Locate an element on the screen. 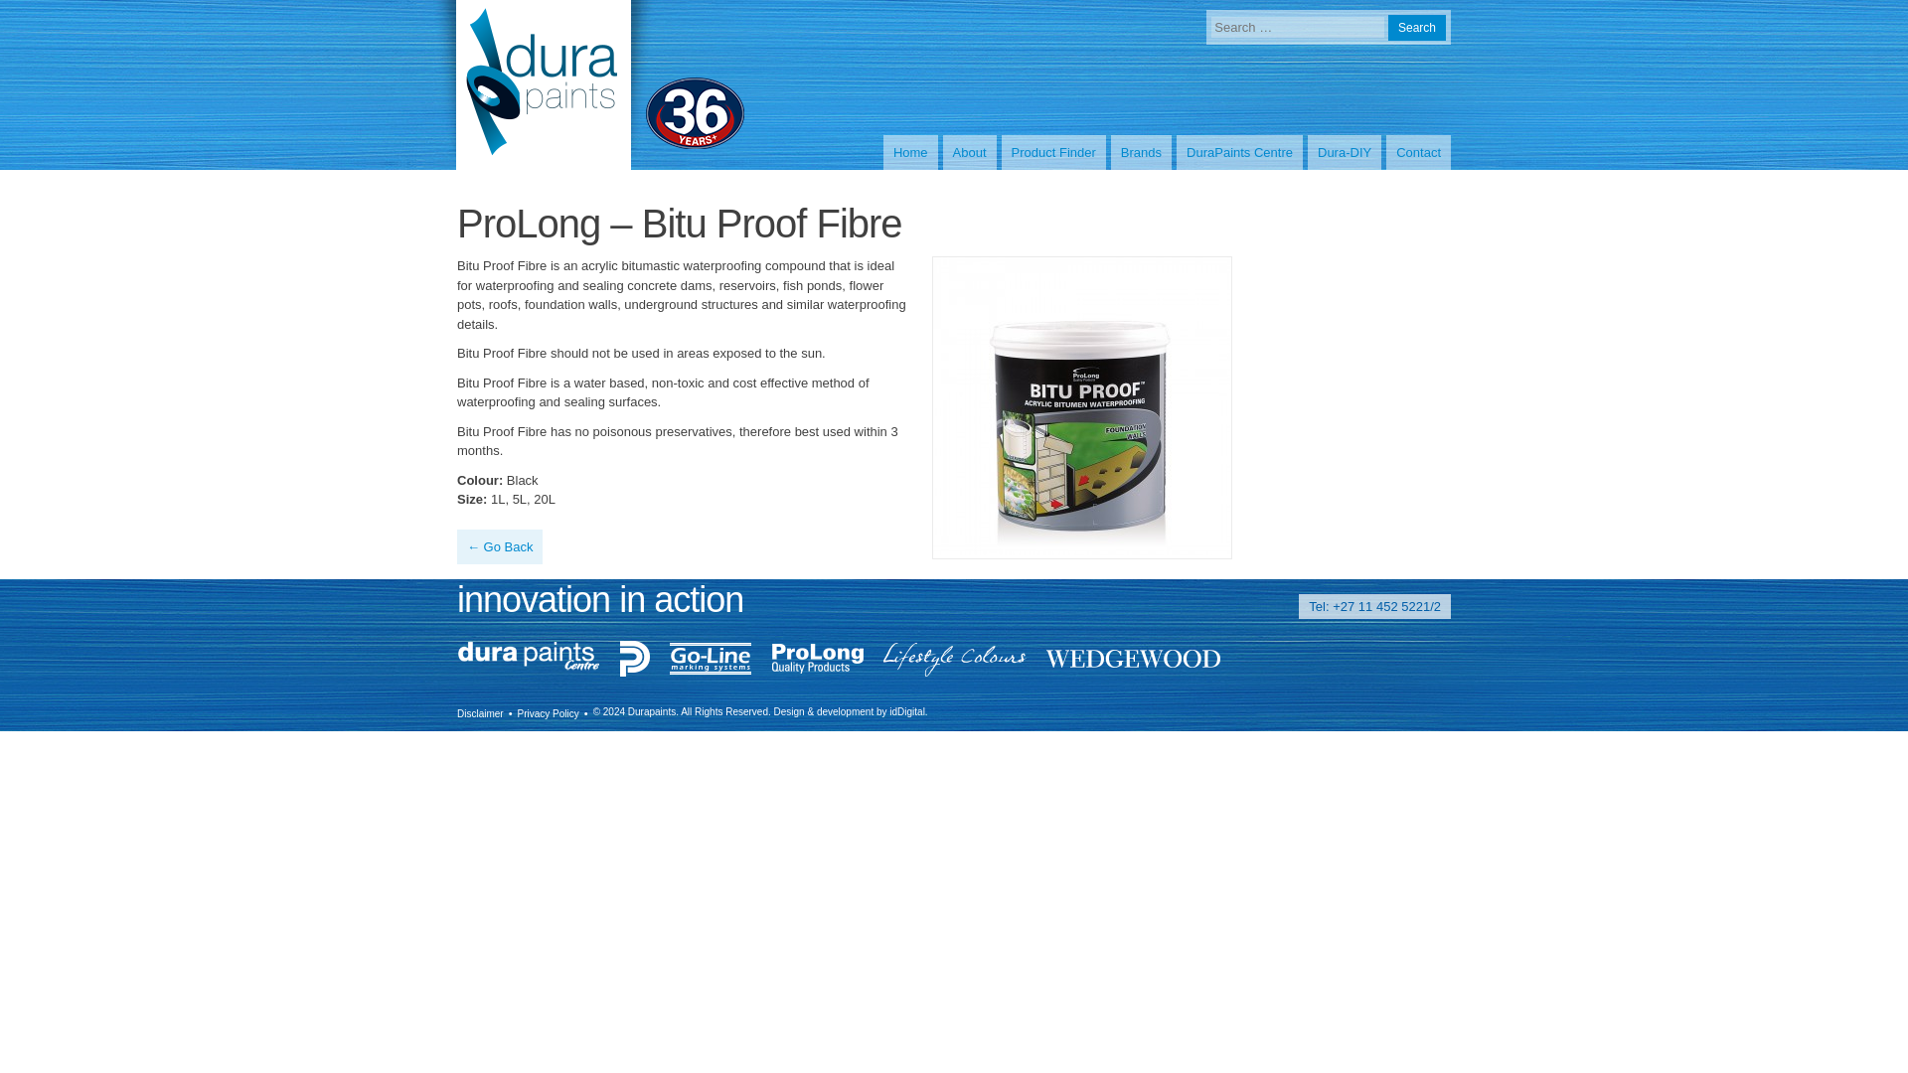  Brands is located at coordinates (1141, 153).